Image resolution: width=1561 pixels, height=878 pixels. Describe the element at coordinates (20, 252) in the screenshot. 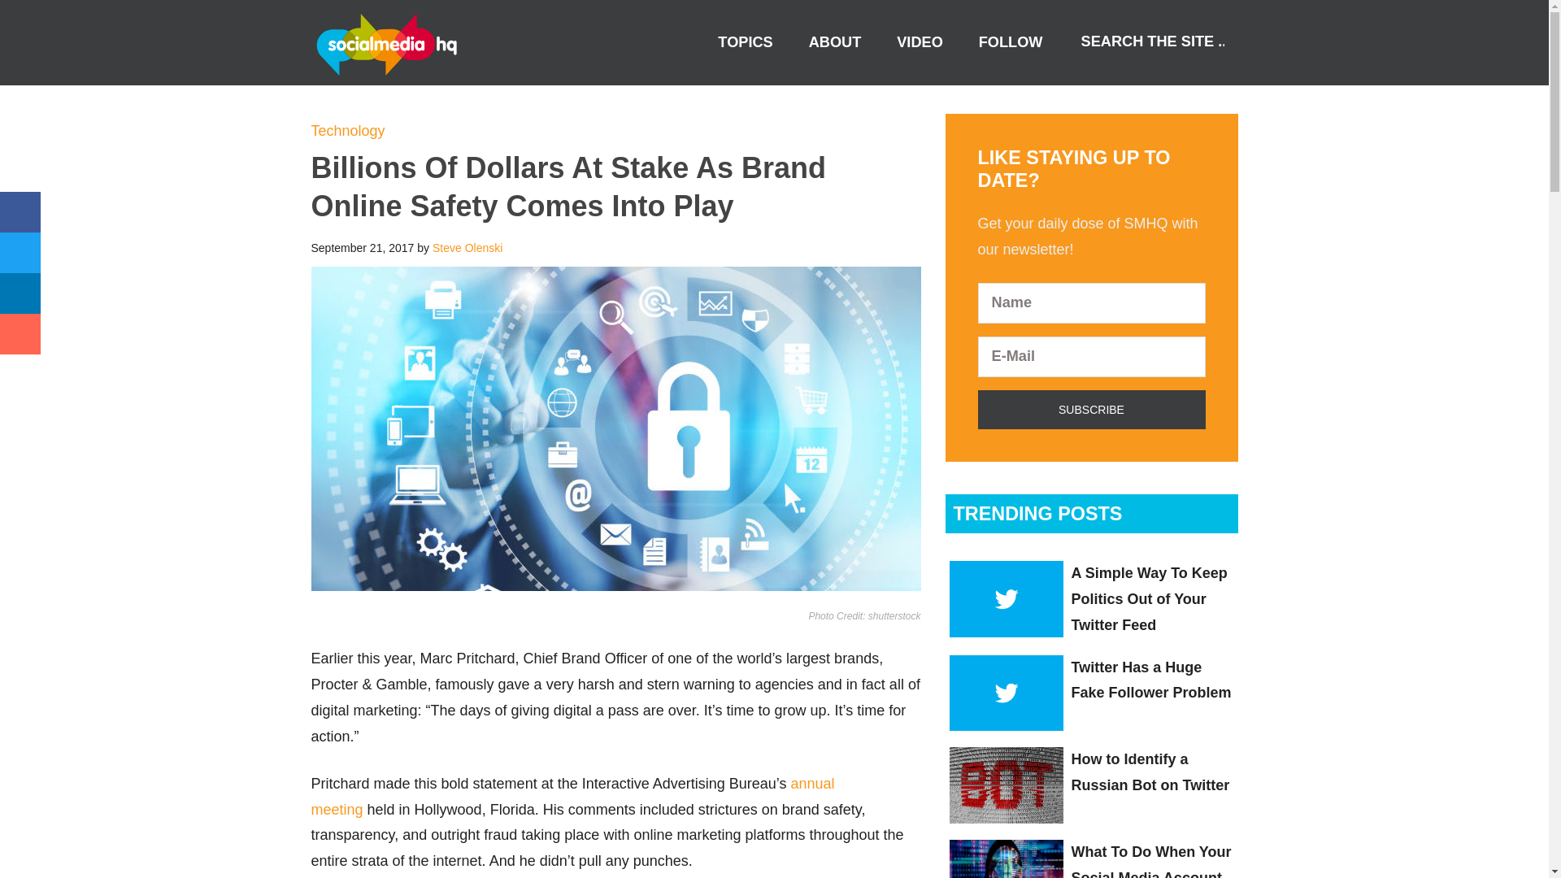

I see `Twitter` at that location.